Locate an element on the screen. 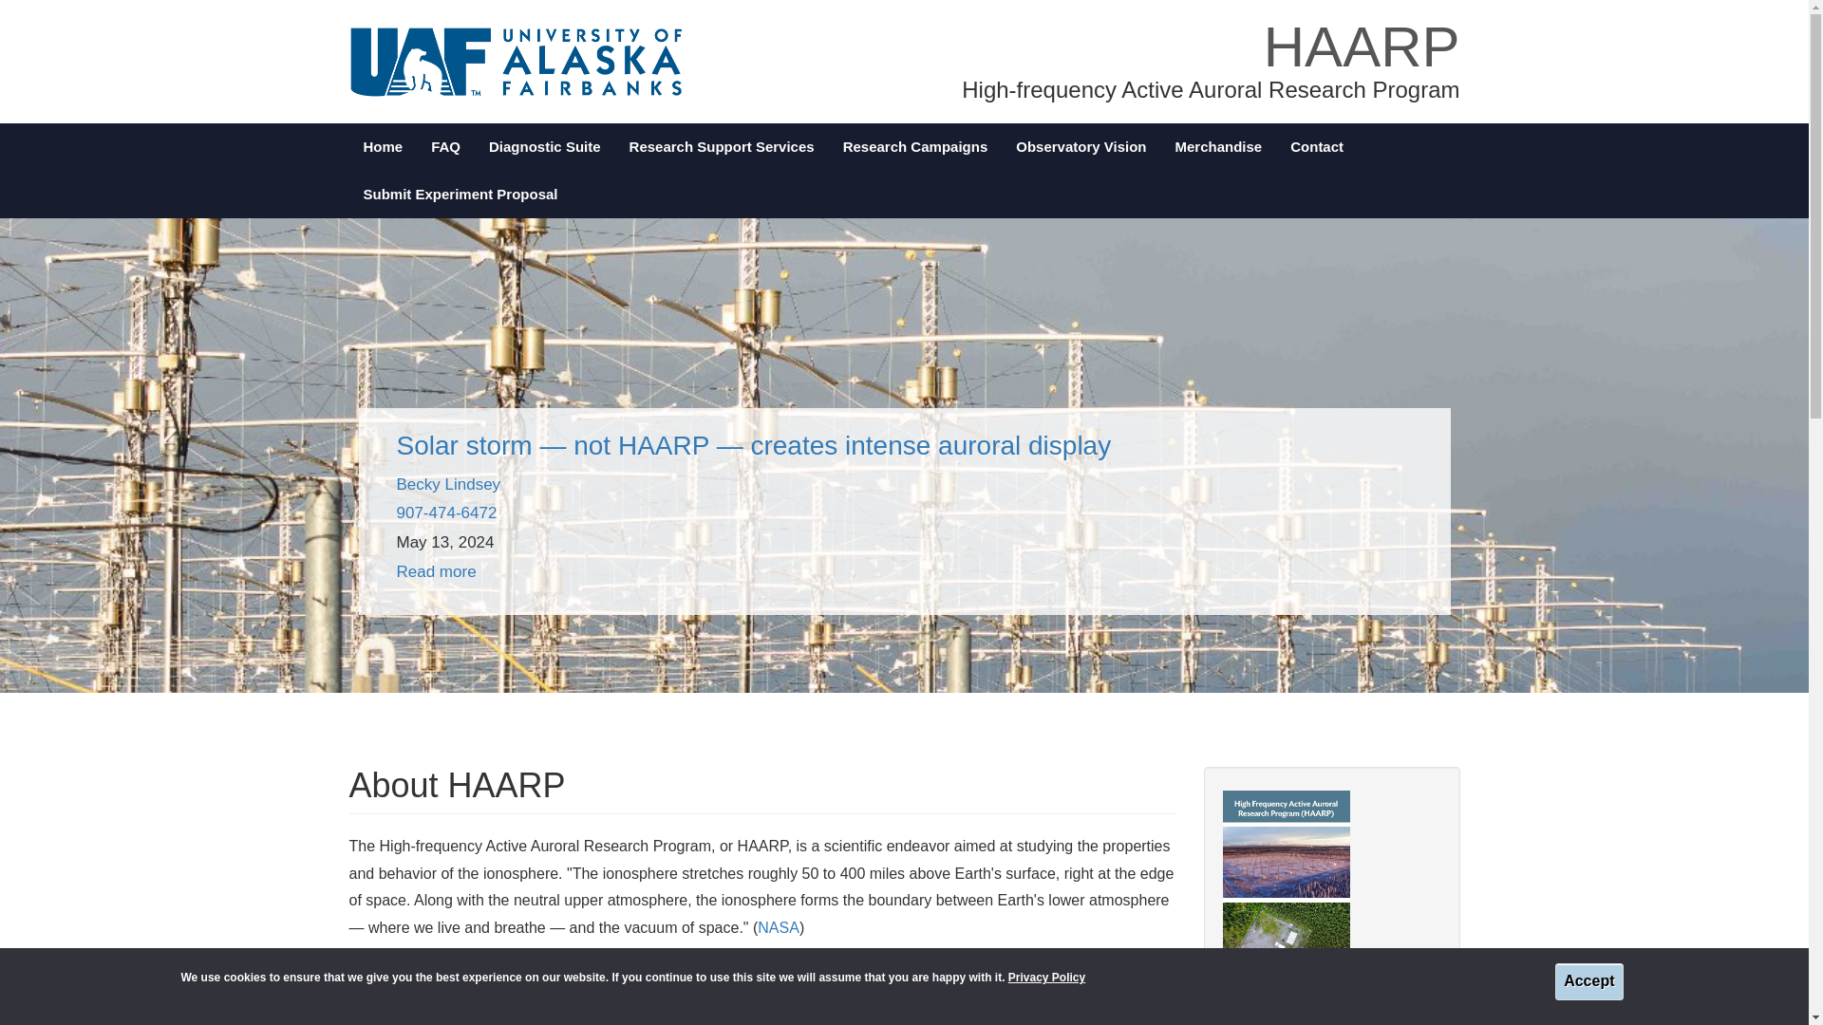 Image resolution: width=1823 pixels, height=1025 pixels. 907-474-6472 is located at coordinates (447, 512).